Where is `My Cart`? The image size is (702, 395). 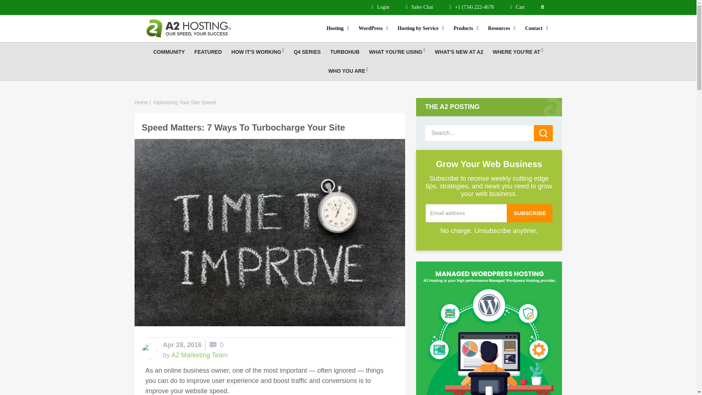
My Cart is located at coordinates (517, 7).